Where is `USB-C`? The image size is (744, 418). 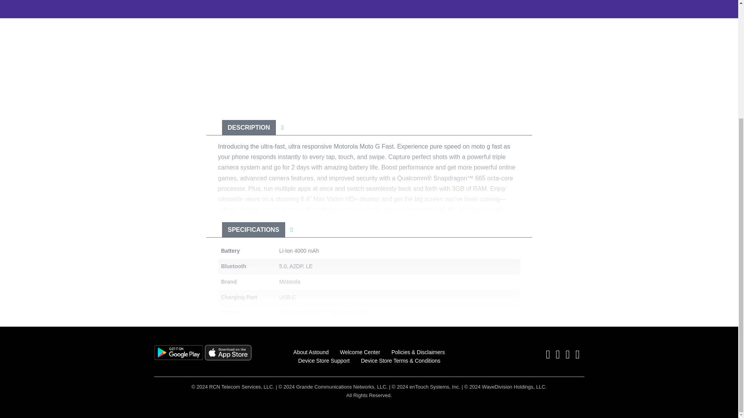
USB-C is located at coordinates (288, 297).